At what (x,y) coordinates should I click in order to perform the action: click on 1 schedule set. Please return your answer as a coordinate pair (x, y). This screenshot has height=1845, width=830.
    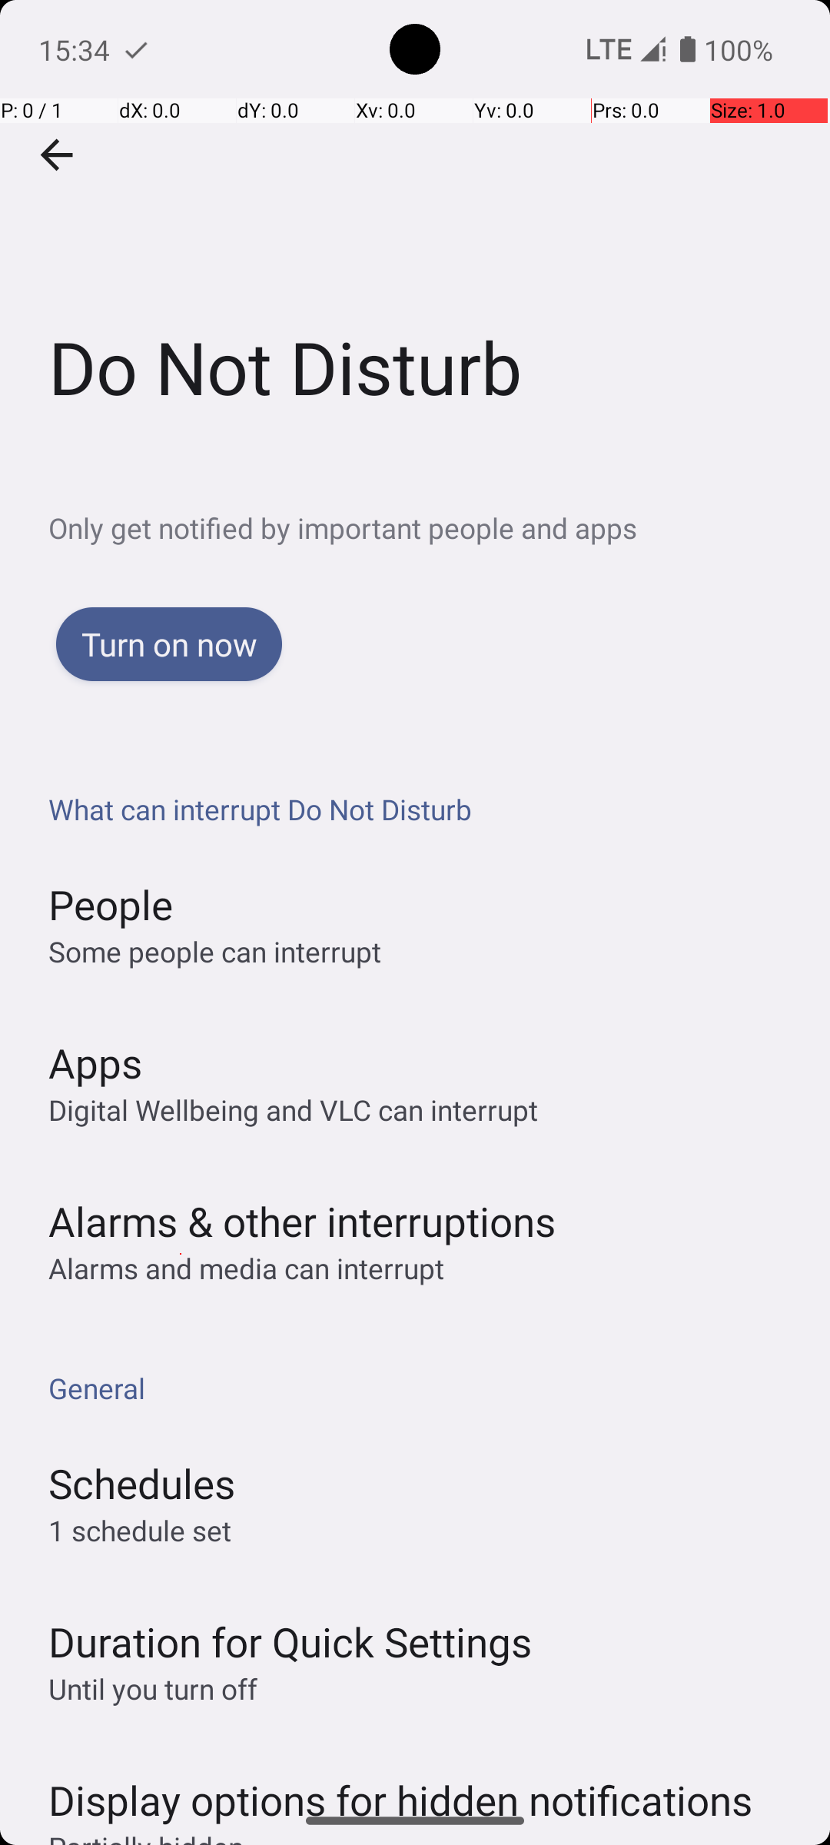
    Looking at the image, I should click on (140, 1530).